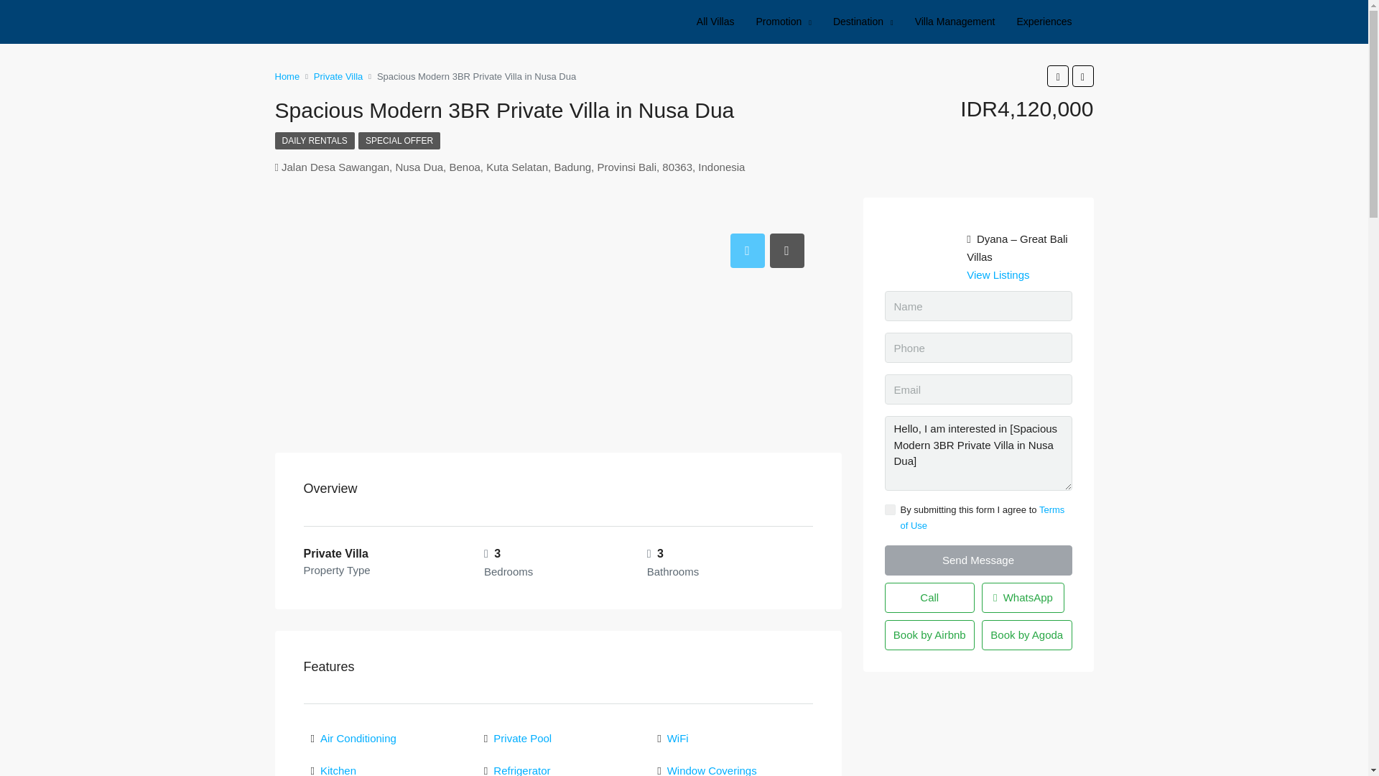 This screenshot has width=1379, height=776. Describe the element at coordinates (863, 22) in the screenshot. I see `Destination` at that location.